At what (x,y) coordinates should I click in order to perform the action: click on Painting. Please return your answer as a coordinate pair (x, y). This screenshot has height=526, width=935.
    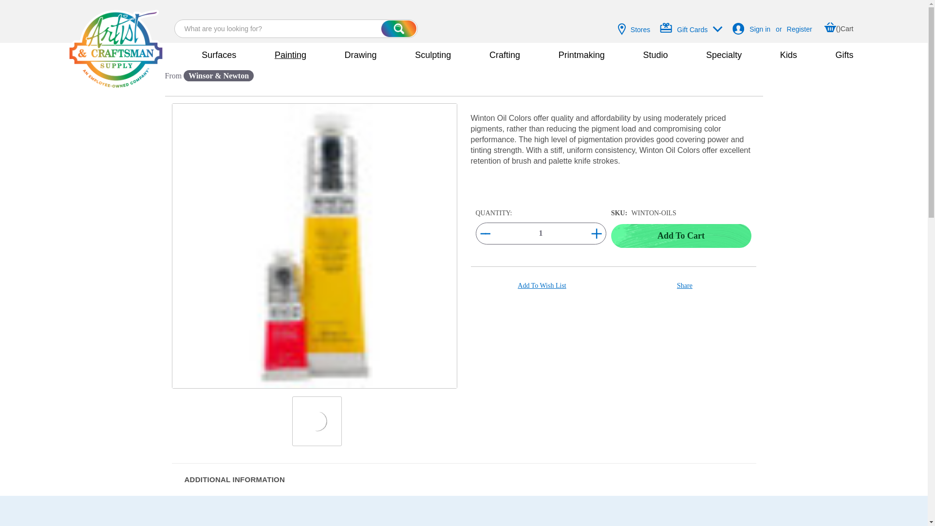
    Looking at the image, I should click on (278, 55).